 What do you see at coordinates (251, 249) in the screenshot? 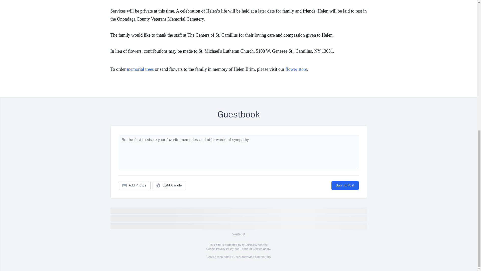
I see `Terms of Service` at bounding box center [251, 249].